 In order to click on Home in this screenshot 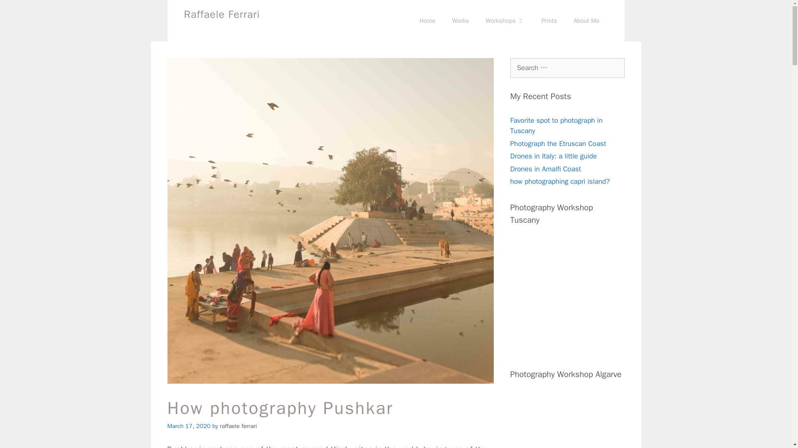, I will do `click(427, 21)`.